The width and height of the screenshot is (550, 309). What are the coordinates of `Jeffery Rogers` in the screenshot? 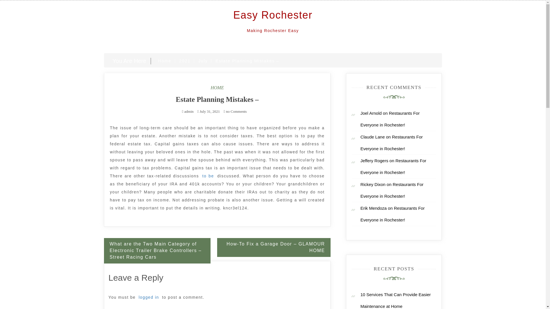 It's located at (374, 161).